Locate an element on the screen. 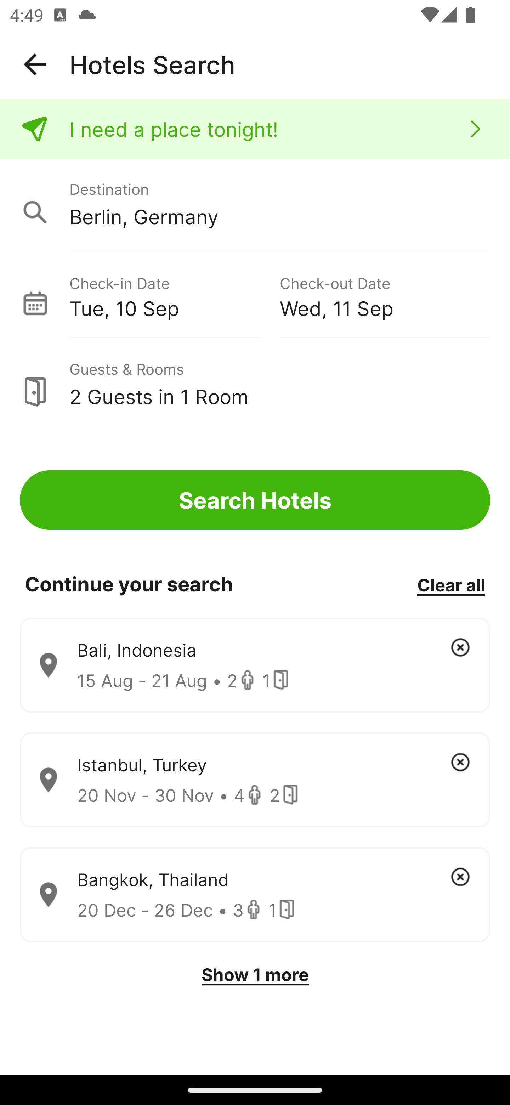  Show 1 more is located at coordinates (255, 975).